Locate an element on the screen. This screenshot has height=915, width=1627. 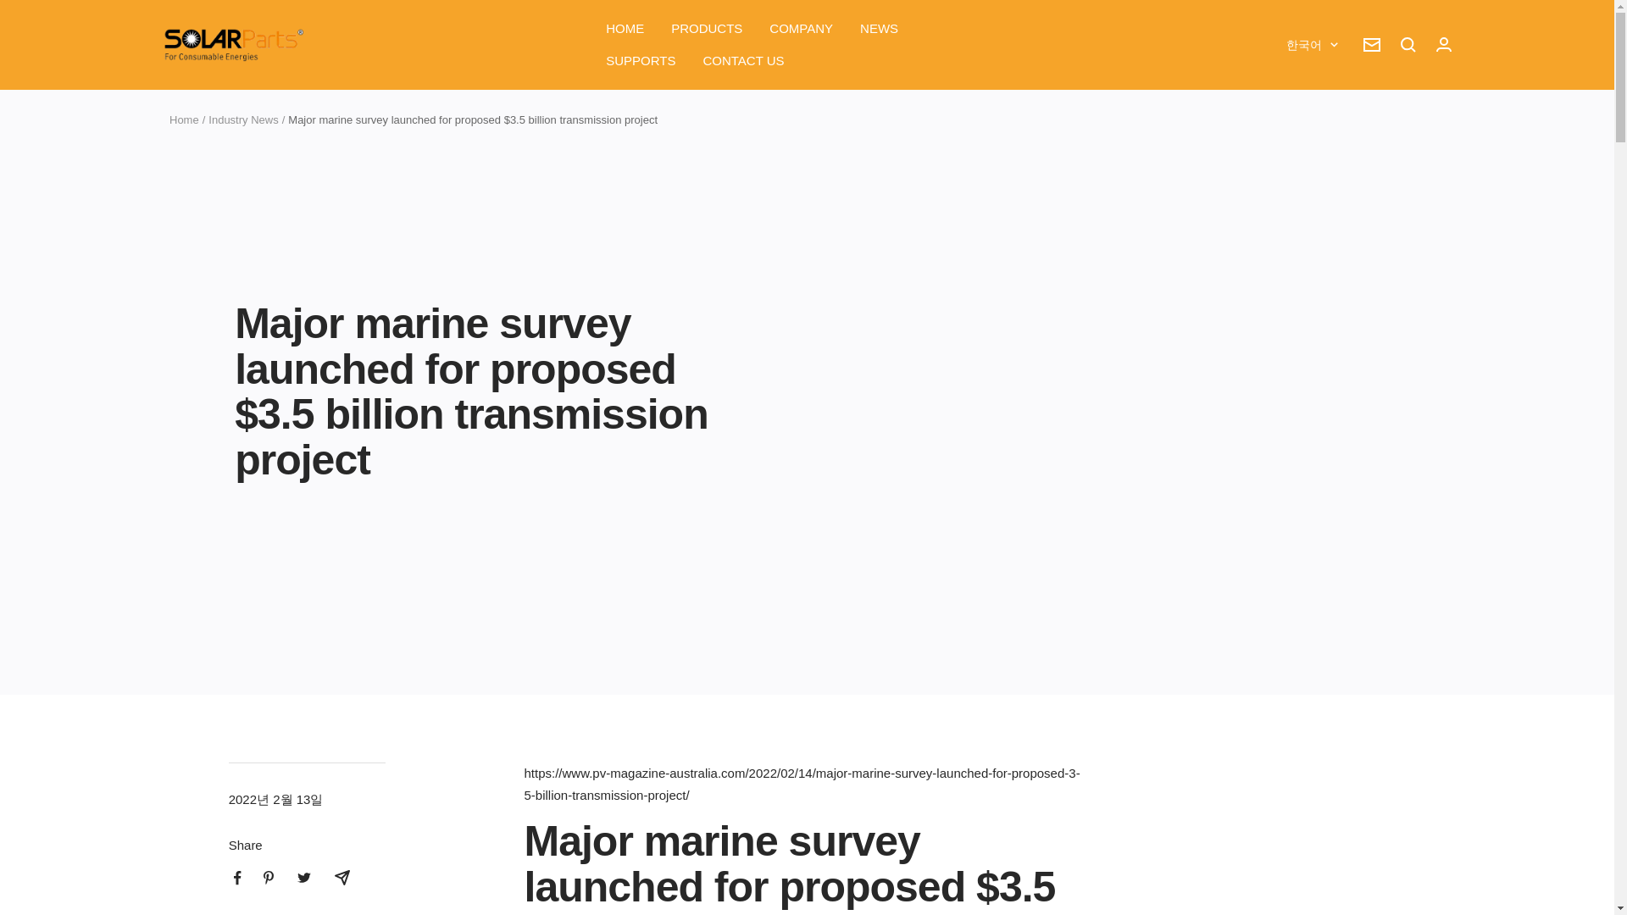
NEWS is located at coordinates (879, 29).